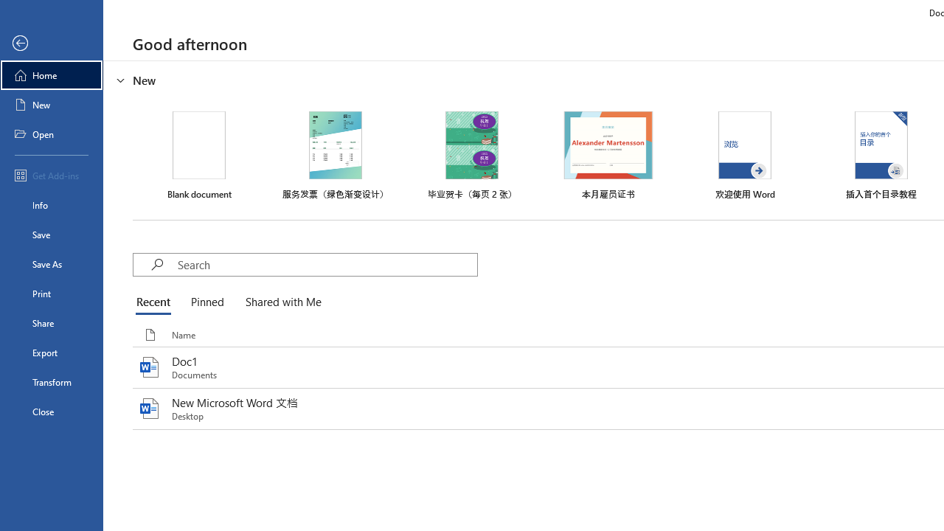 This screenshot has width=944, height=531. Describe the element at coordinates (52, 75) in the screenshot. I see `Home` at that location.